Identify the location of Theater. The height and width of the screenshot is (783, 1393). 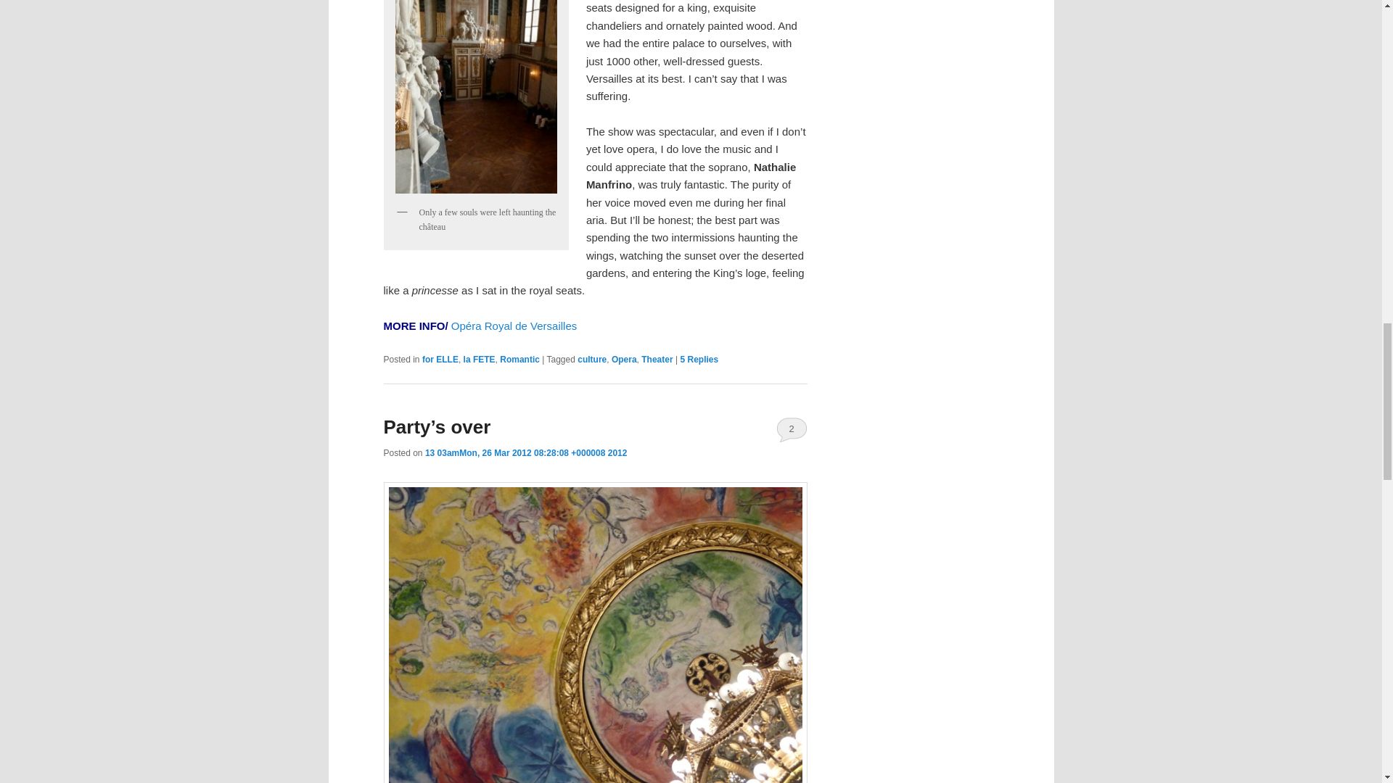
(657, 360).